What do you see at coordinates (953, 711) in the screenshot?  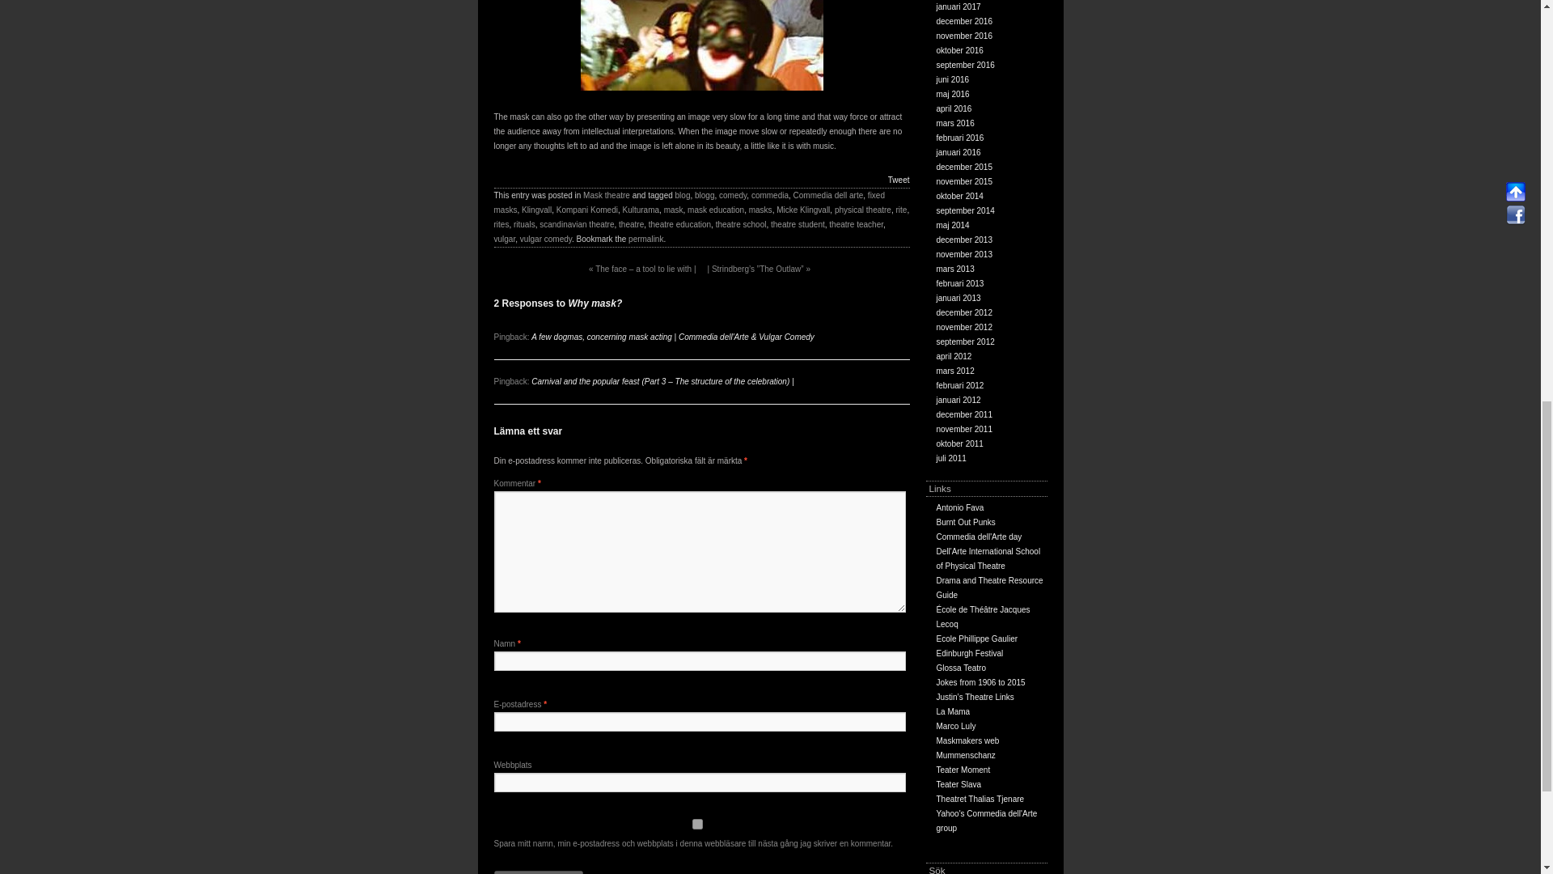 I see `The famous theatre in New York` at bounding box center [953, 711].